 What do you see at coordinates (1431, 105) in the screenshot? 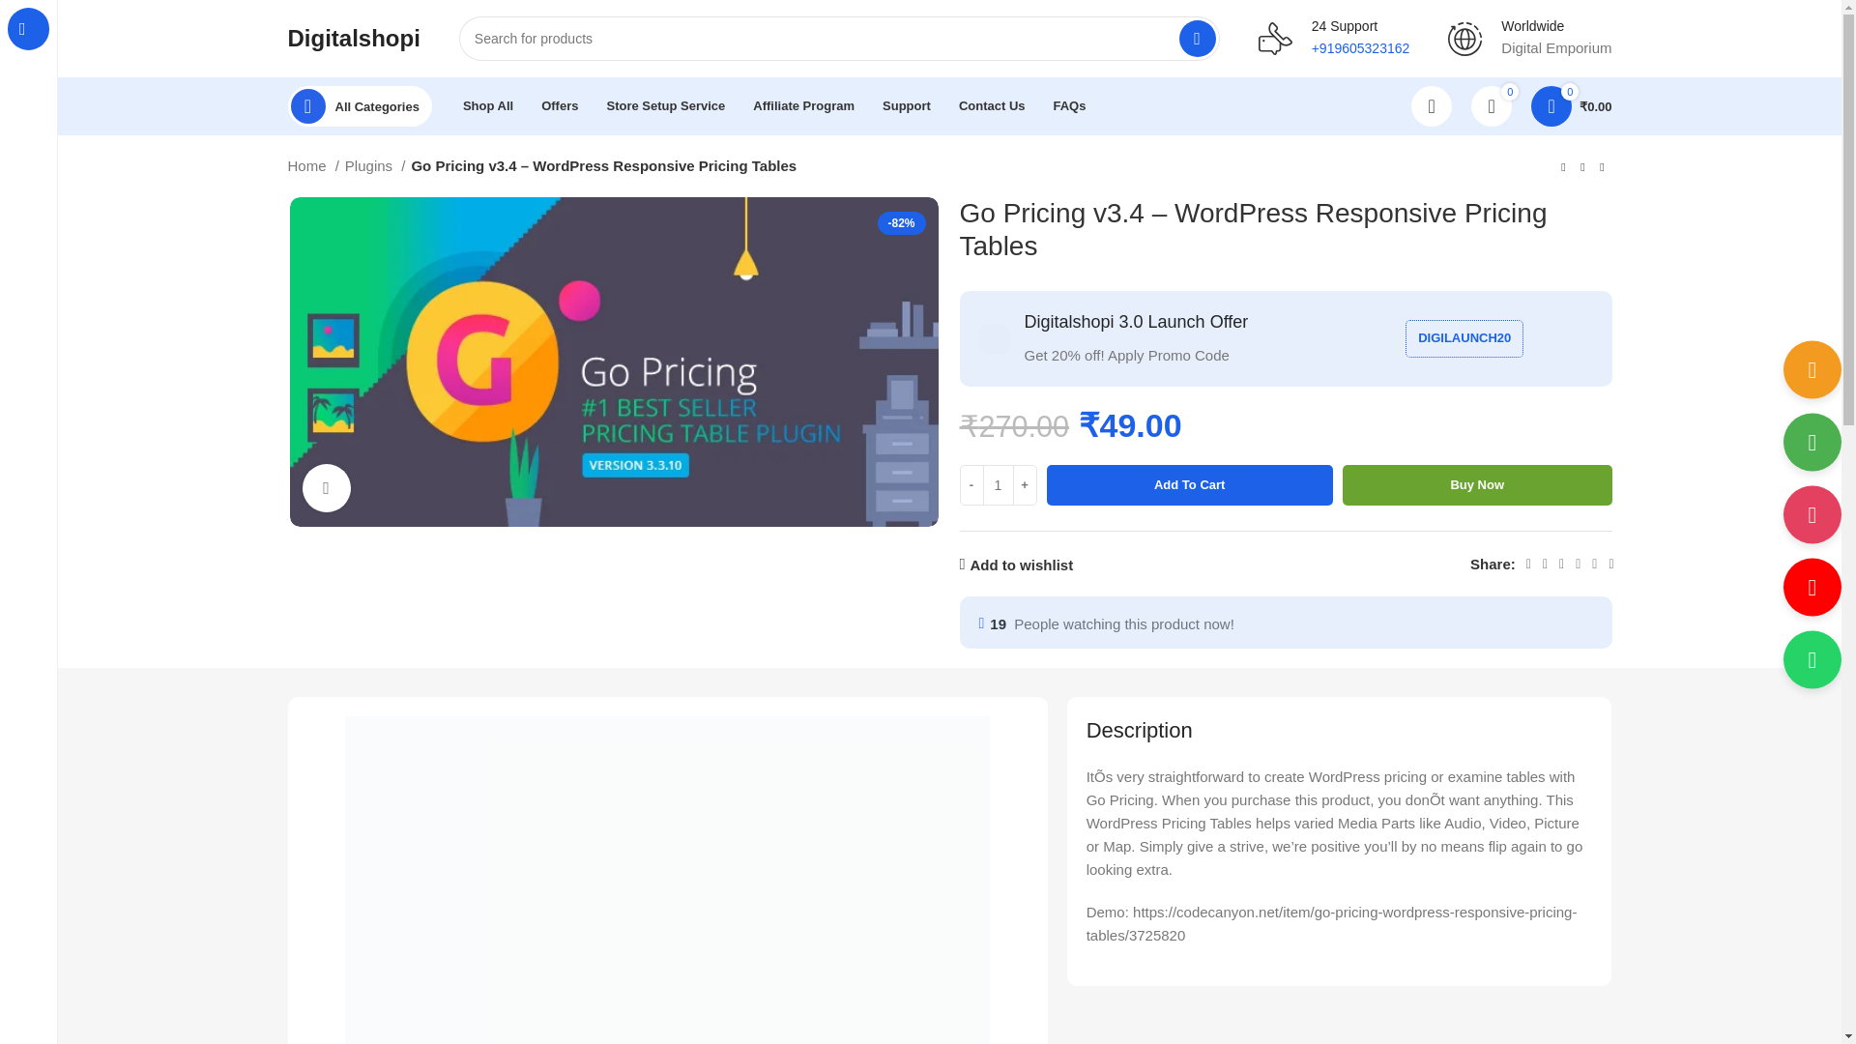
I see `My account` at bounding box center [1431, 105].